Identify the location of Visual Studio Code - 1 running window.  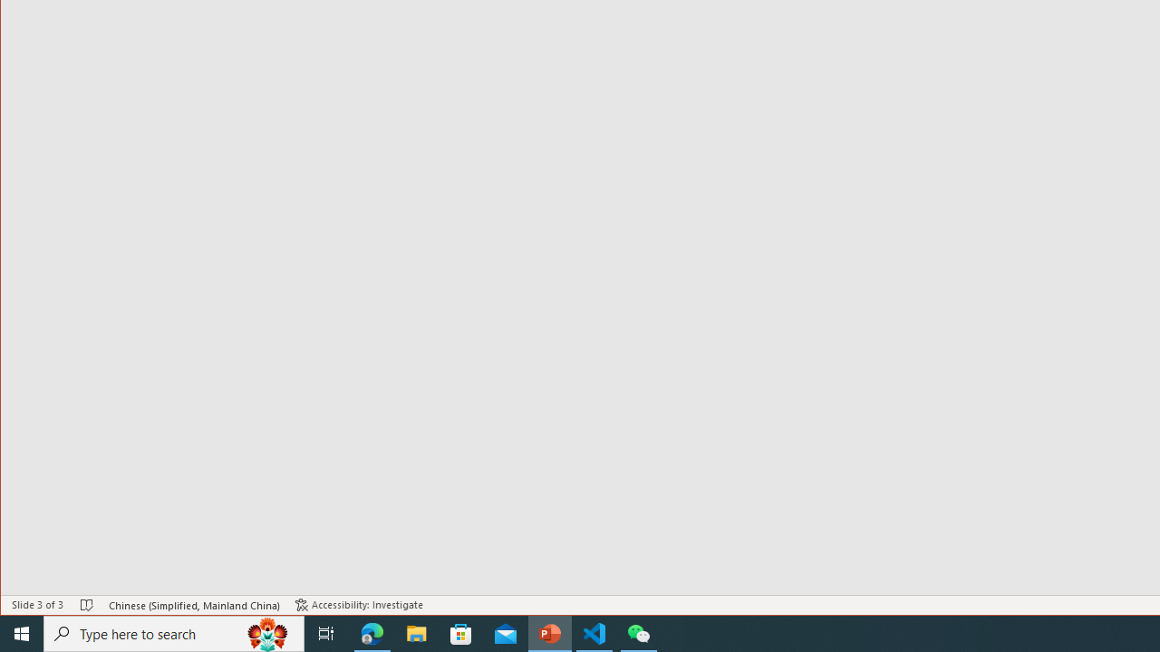
(594, 634).